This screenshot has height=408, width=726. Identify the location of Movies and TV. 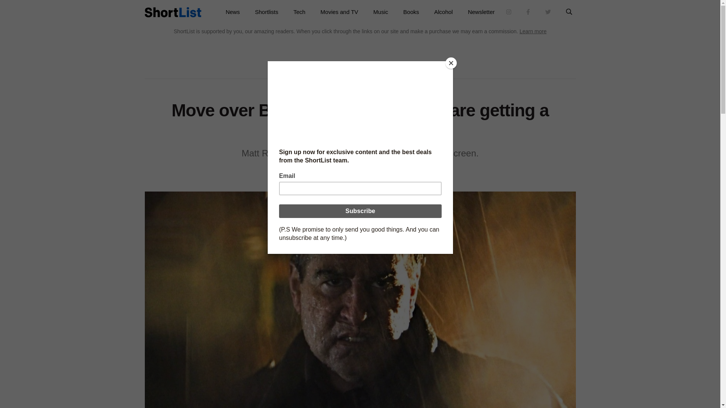
(339, 12).